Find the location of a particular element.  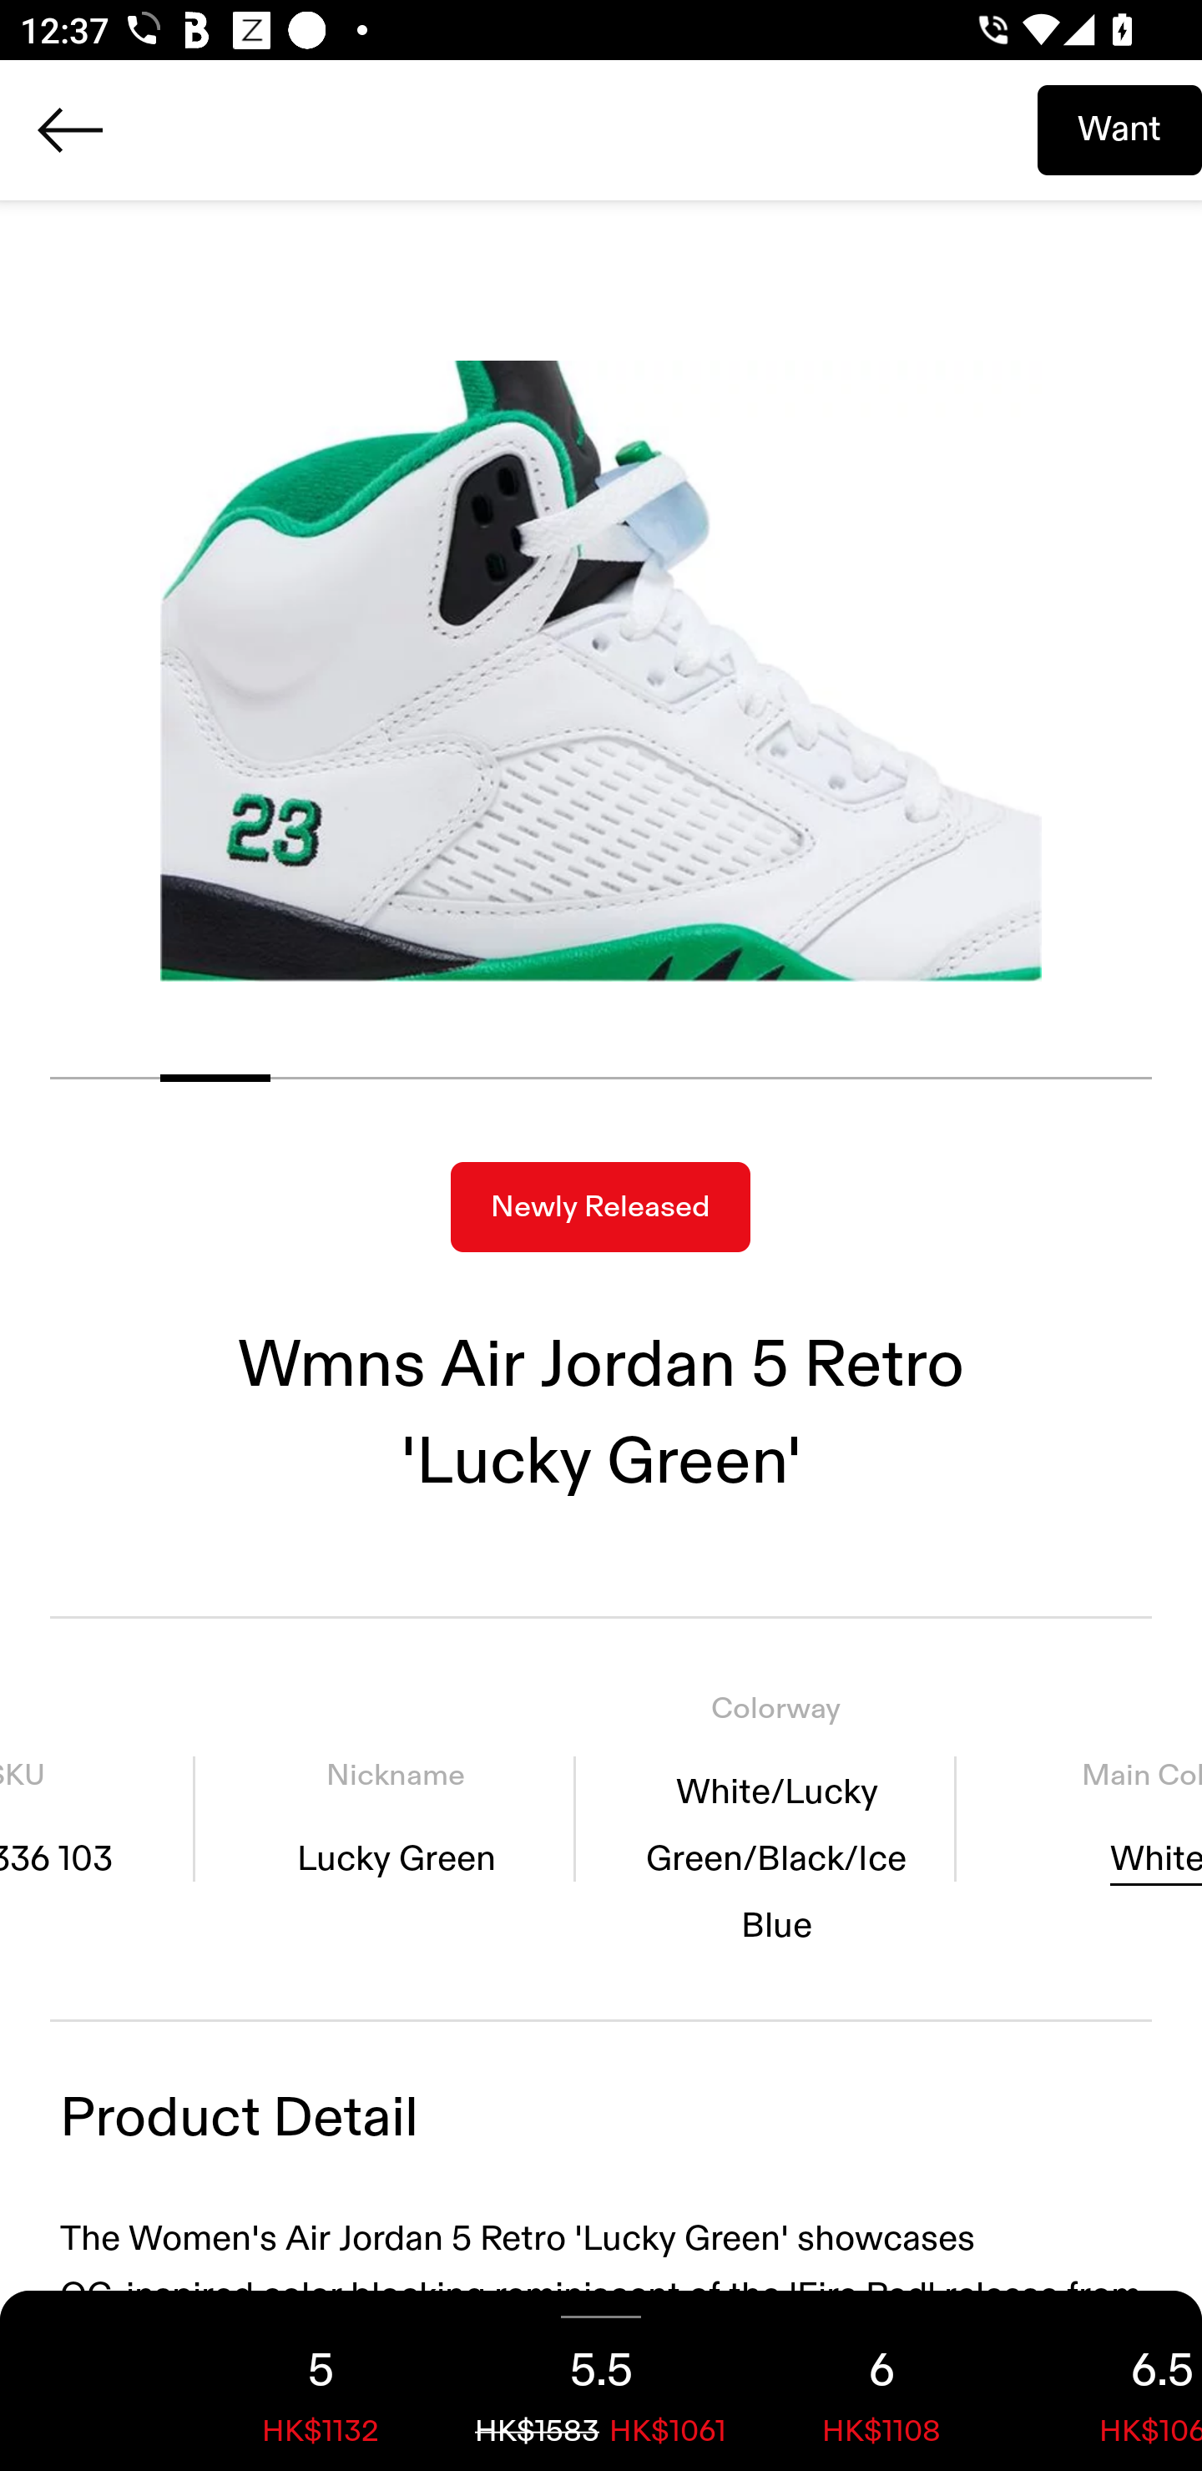

6 HK$1108 is located at coordinates (881, 2381).